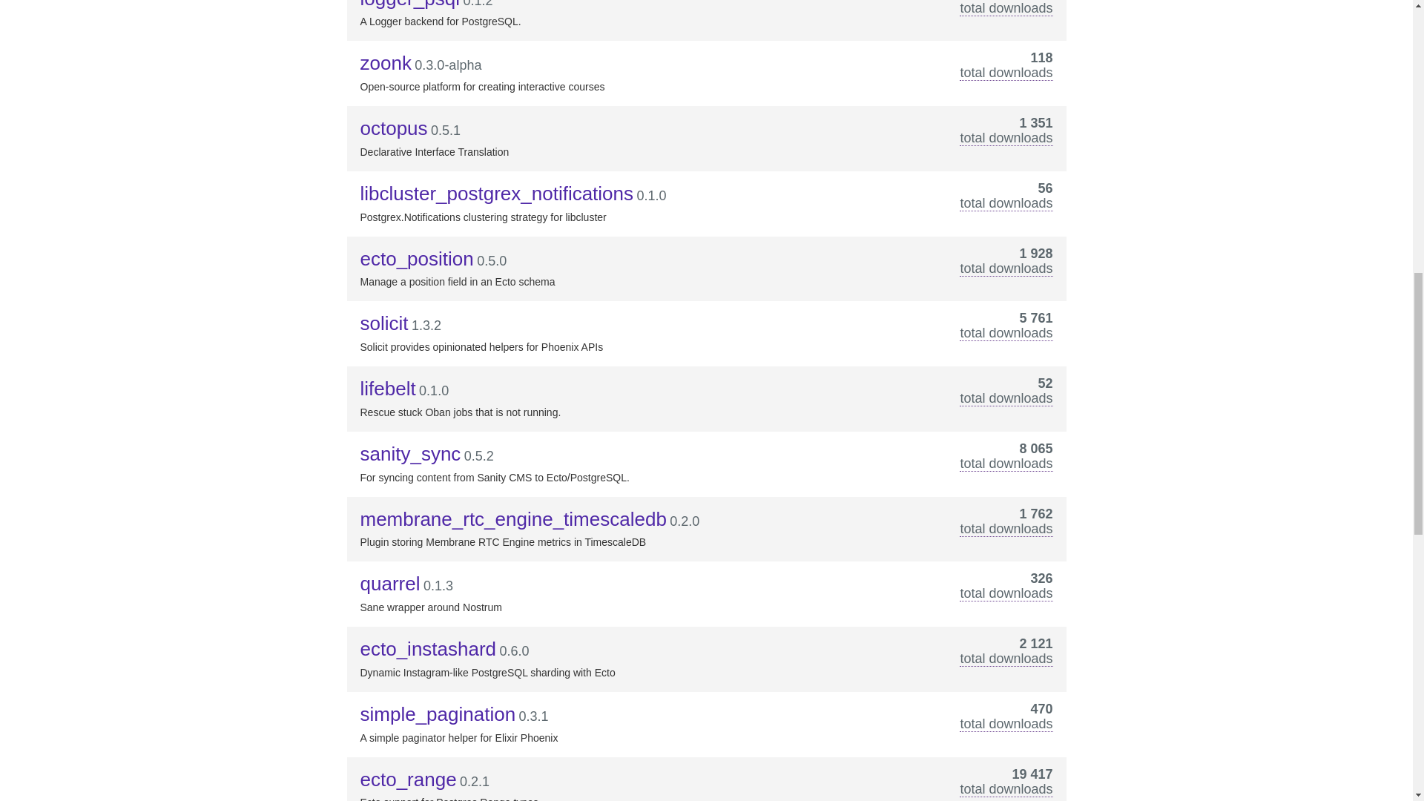 The image size is (1424, 801). Describe the element at coordinates (386, 63) in the screenshot. I see `zoonk` at that location.